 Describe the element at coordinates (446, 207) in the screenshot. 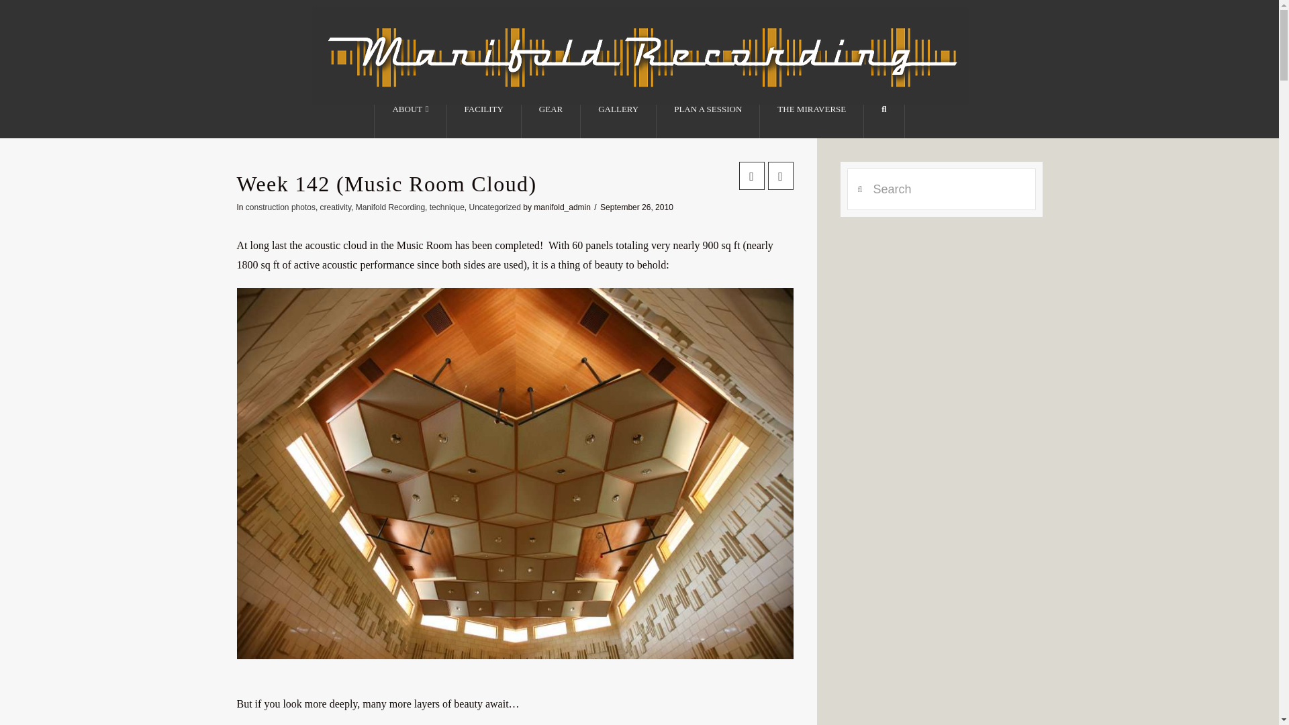

I see `technique` at that location.